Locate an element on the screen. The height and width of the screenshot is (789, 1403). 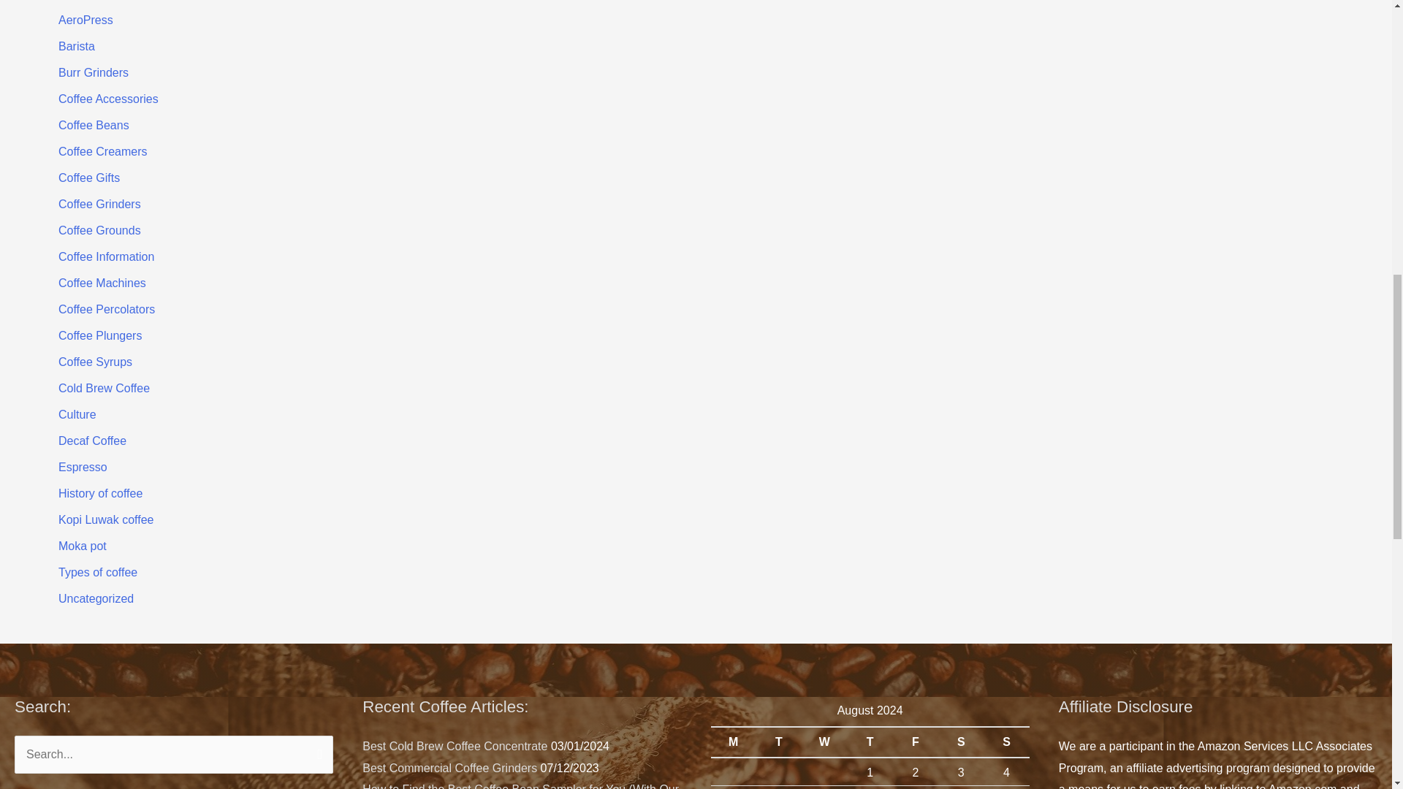
Friday is located at coordinates (915, 742).